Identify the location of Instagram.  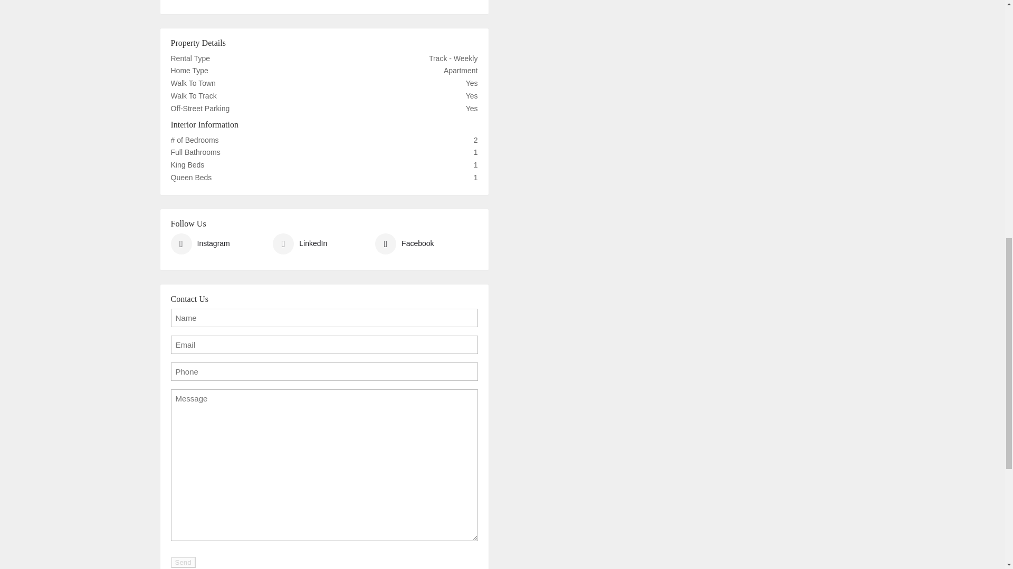
(200, 243).